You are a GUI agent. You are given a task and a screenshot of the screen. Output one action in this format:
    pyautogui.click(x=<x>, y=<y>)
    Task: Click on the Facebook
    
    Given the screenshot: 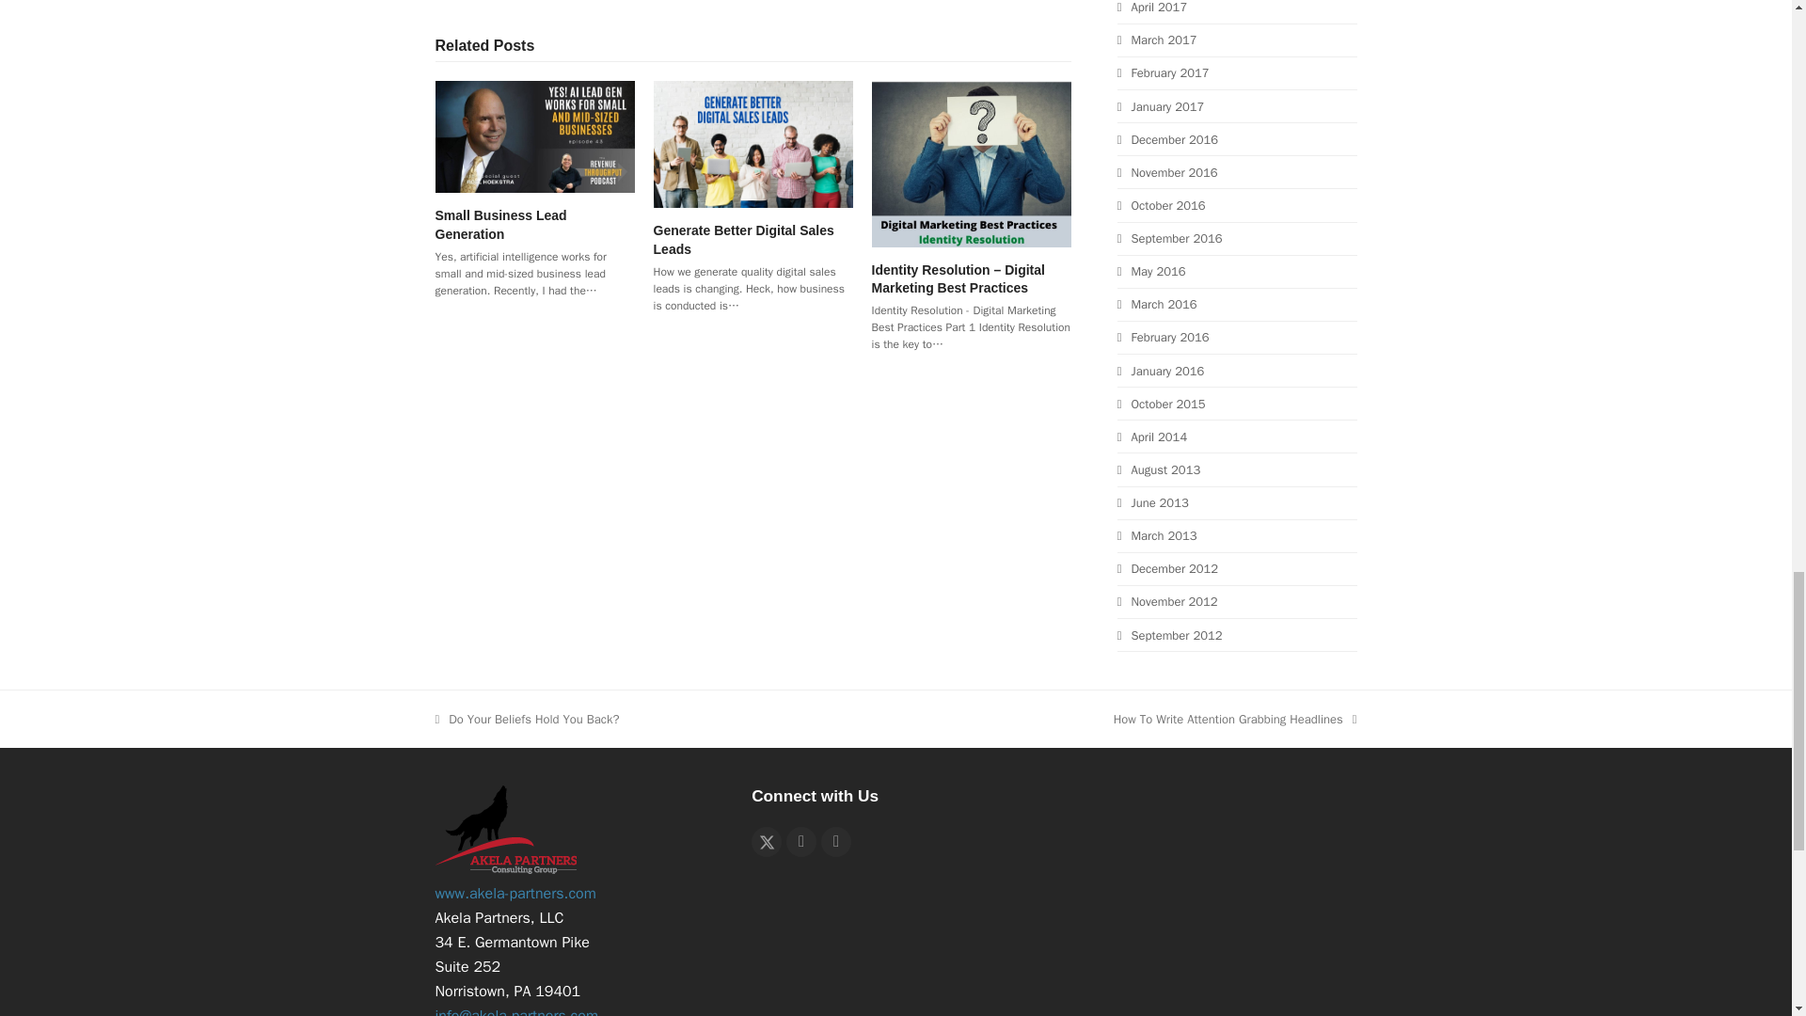 What is the action you would take?
    pyautogui.click(x=800, y=842)
    